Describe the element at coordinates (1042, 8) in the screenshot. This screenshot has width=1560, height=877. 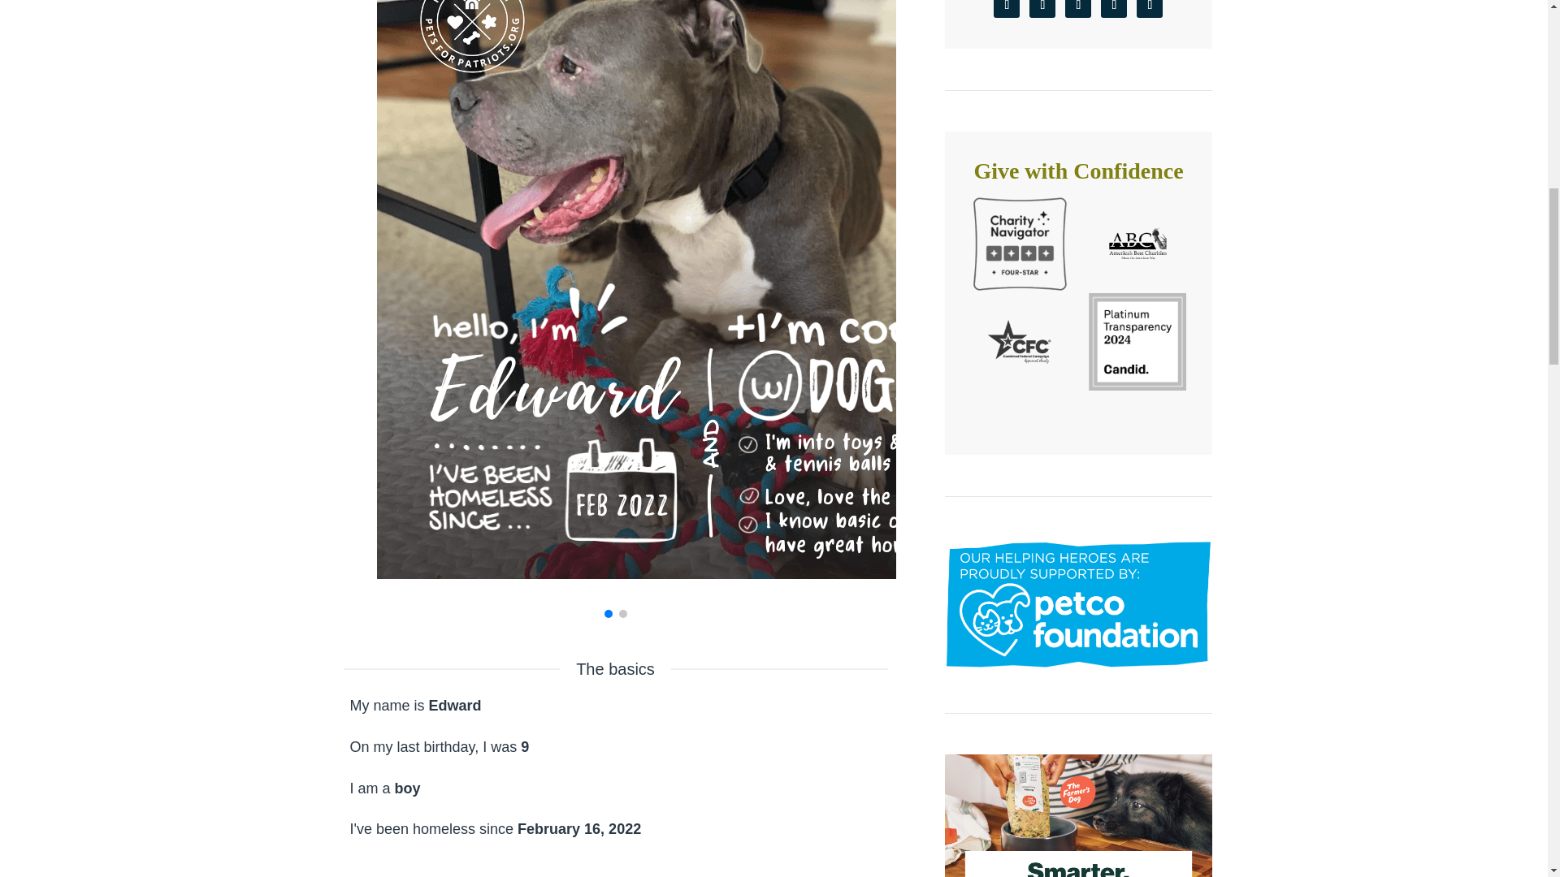
I see `Follow on Facebook` at that location.